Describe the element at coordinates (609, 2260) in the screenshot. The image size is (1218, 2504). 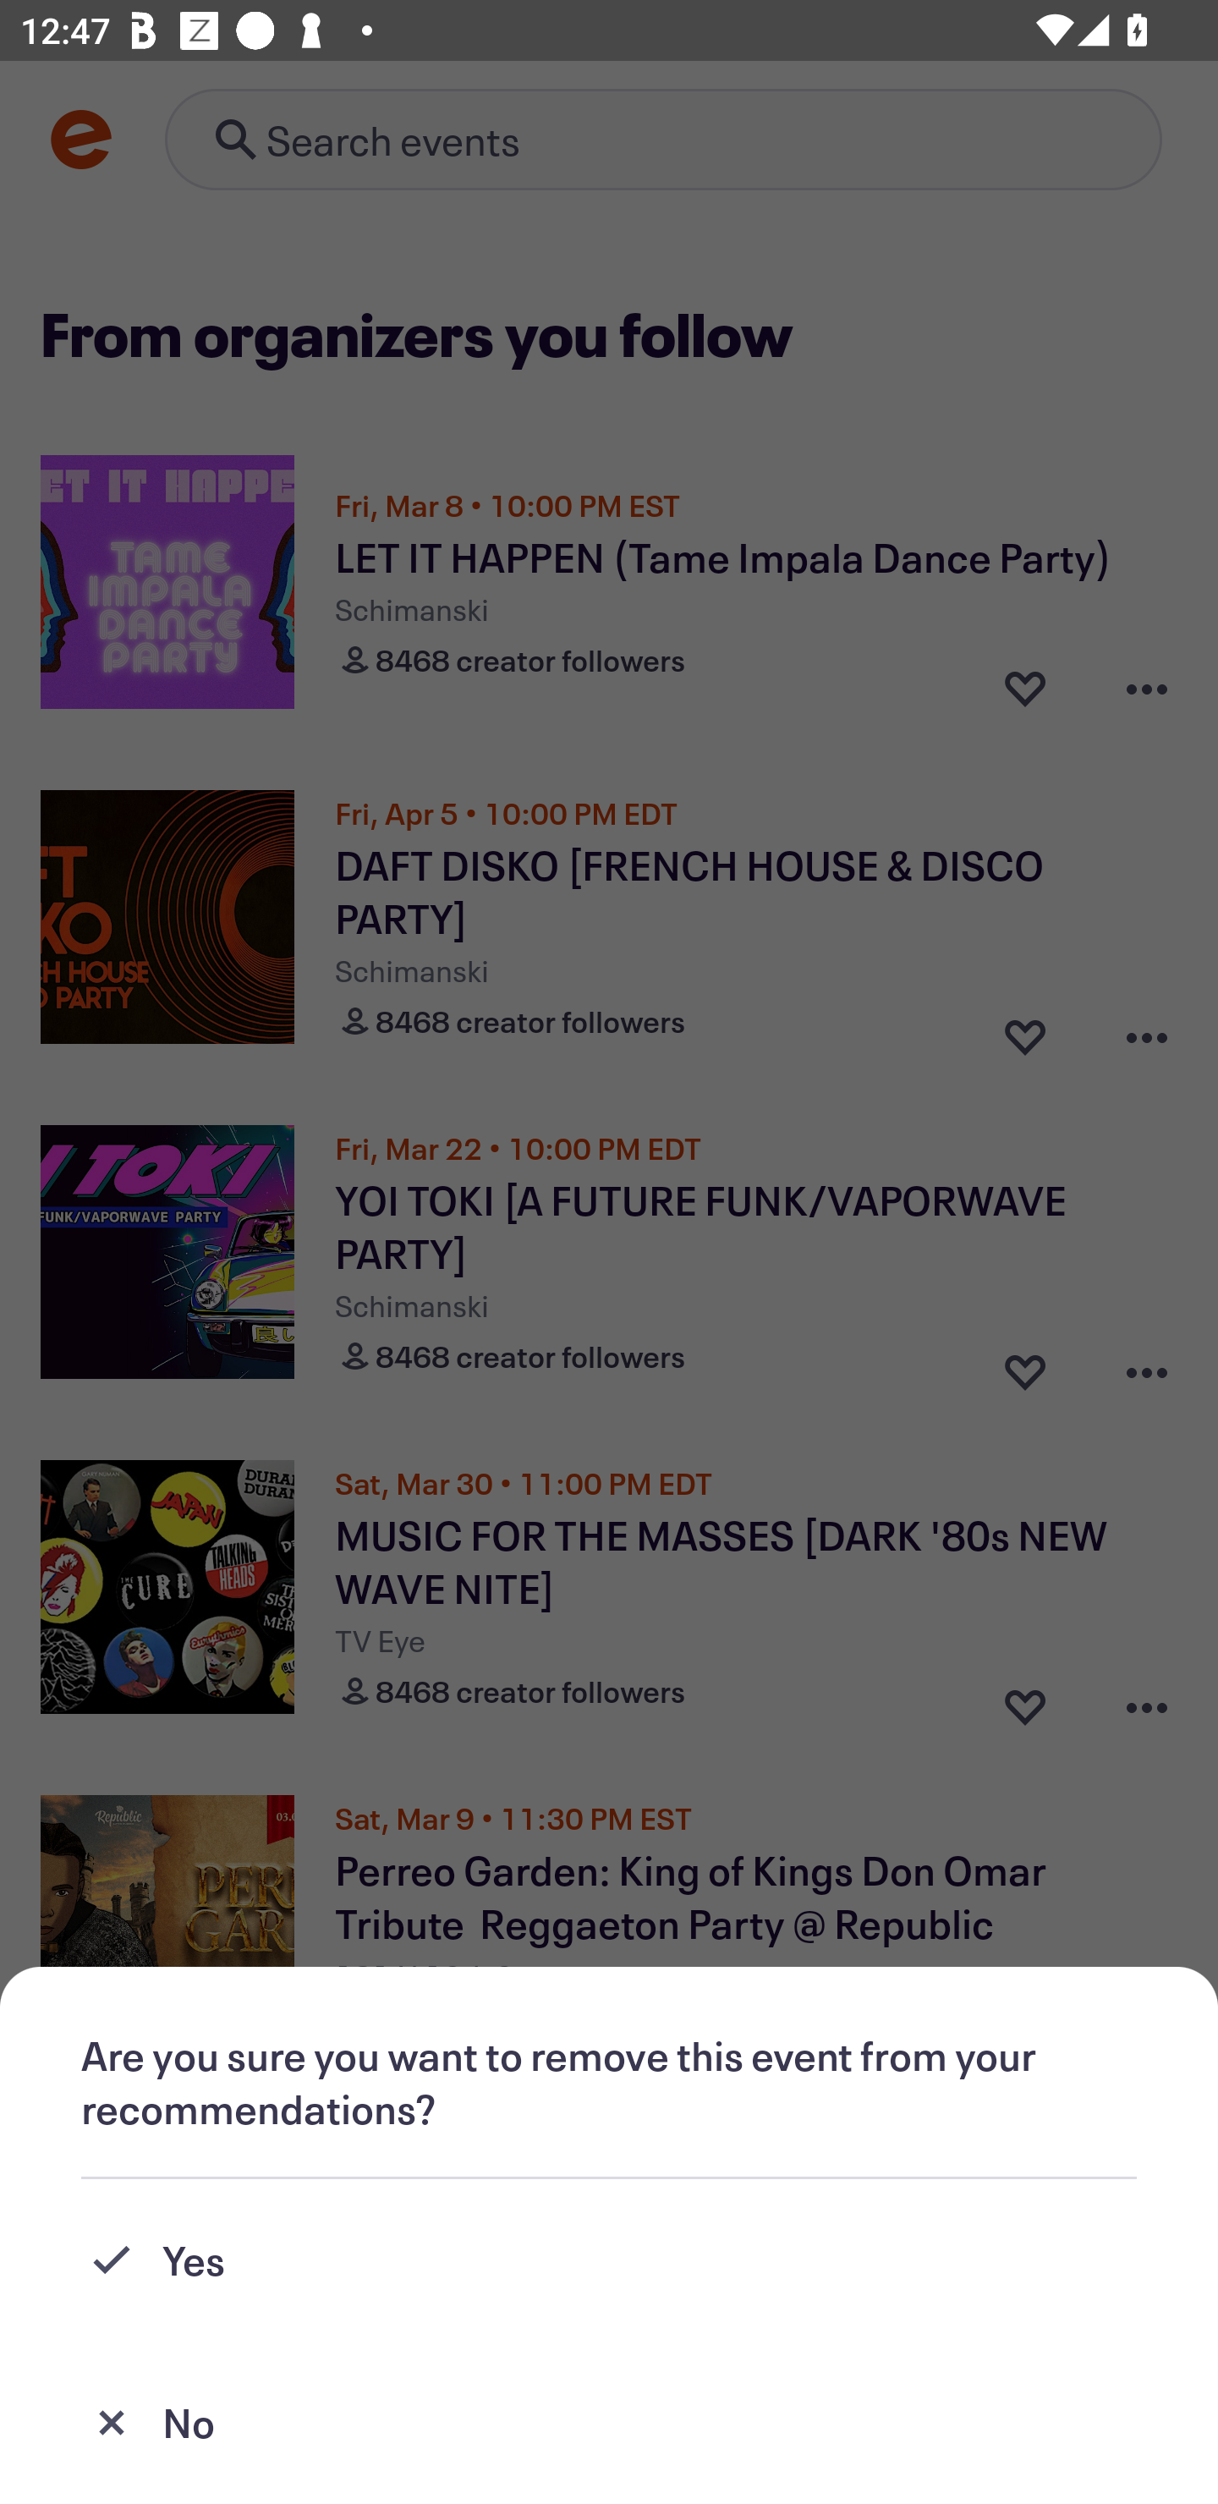
I see `Yes` at that location.